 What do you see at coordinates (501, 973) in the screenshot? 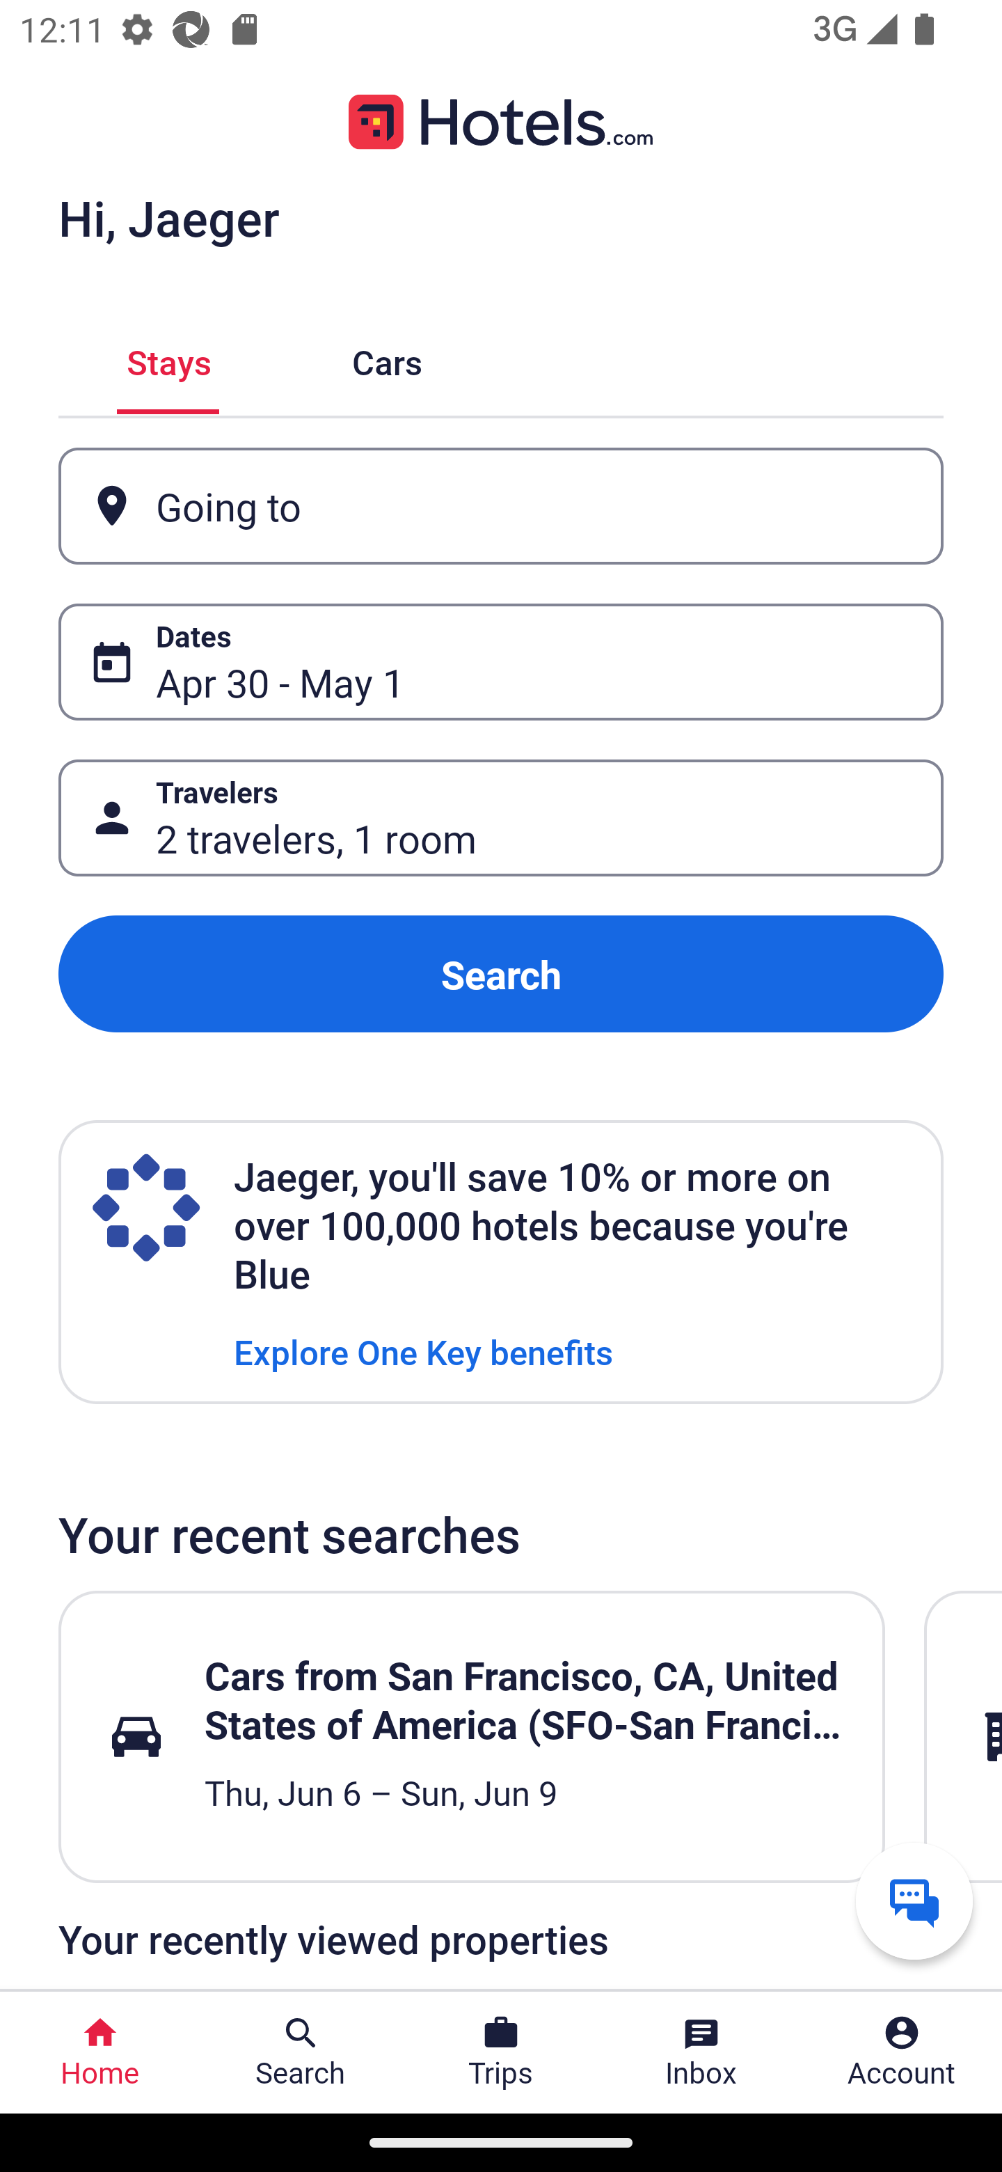
I see `Search` at bounding box center [501, 973].